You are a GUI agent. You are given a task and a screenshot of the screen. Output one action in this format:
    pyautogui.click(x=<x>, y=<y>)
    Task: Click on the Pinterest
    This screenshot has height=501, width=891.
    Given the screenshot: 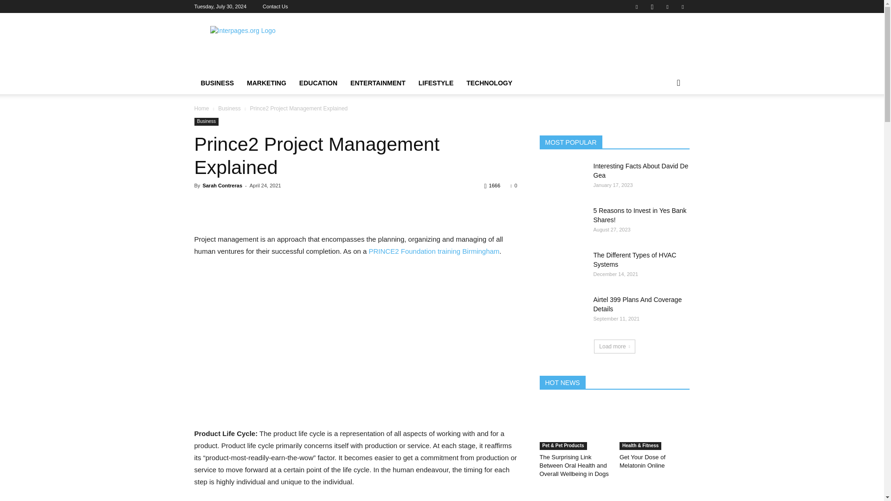 What is the action you would take?
    pyautogui.click(x=667, y=6)
    